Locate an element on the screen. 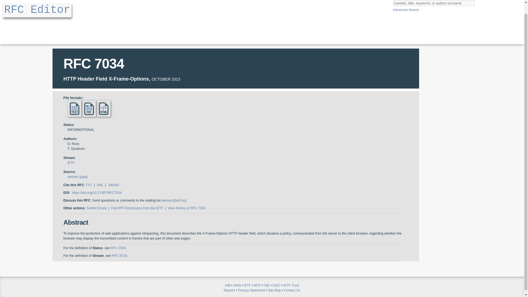 This screenshot has height=297, width=528. Find IPR Disclosures from the IETF is located at coordinates (137, 208).